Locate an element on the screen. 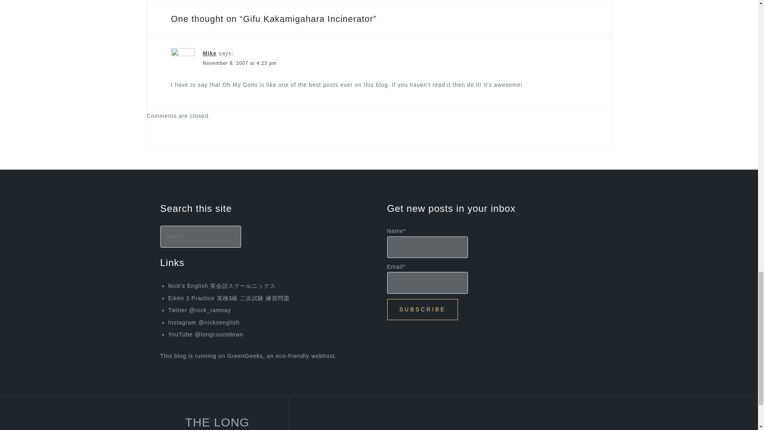 The width and height of the screenshot is (764, 430). Follow me on Twitter is located at coordinates (199, 310).